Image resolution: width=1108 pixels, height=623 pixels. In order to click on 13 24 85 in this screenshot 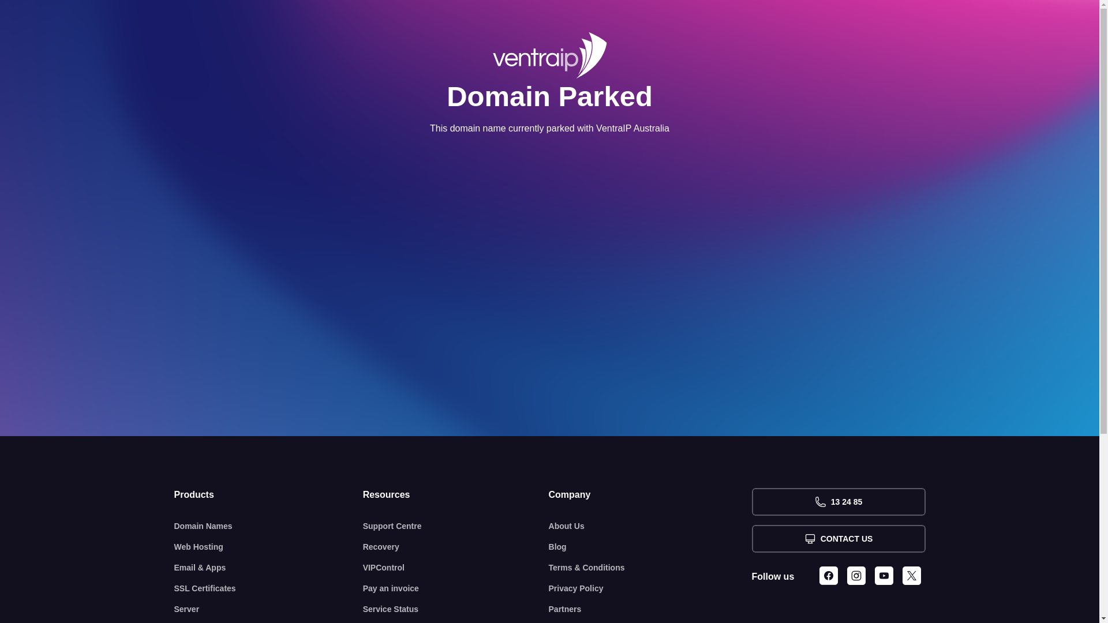, I will do `click(838, 502)`.